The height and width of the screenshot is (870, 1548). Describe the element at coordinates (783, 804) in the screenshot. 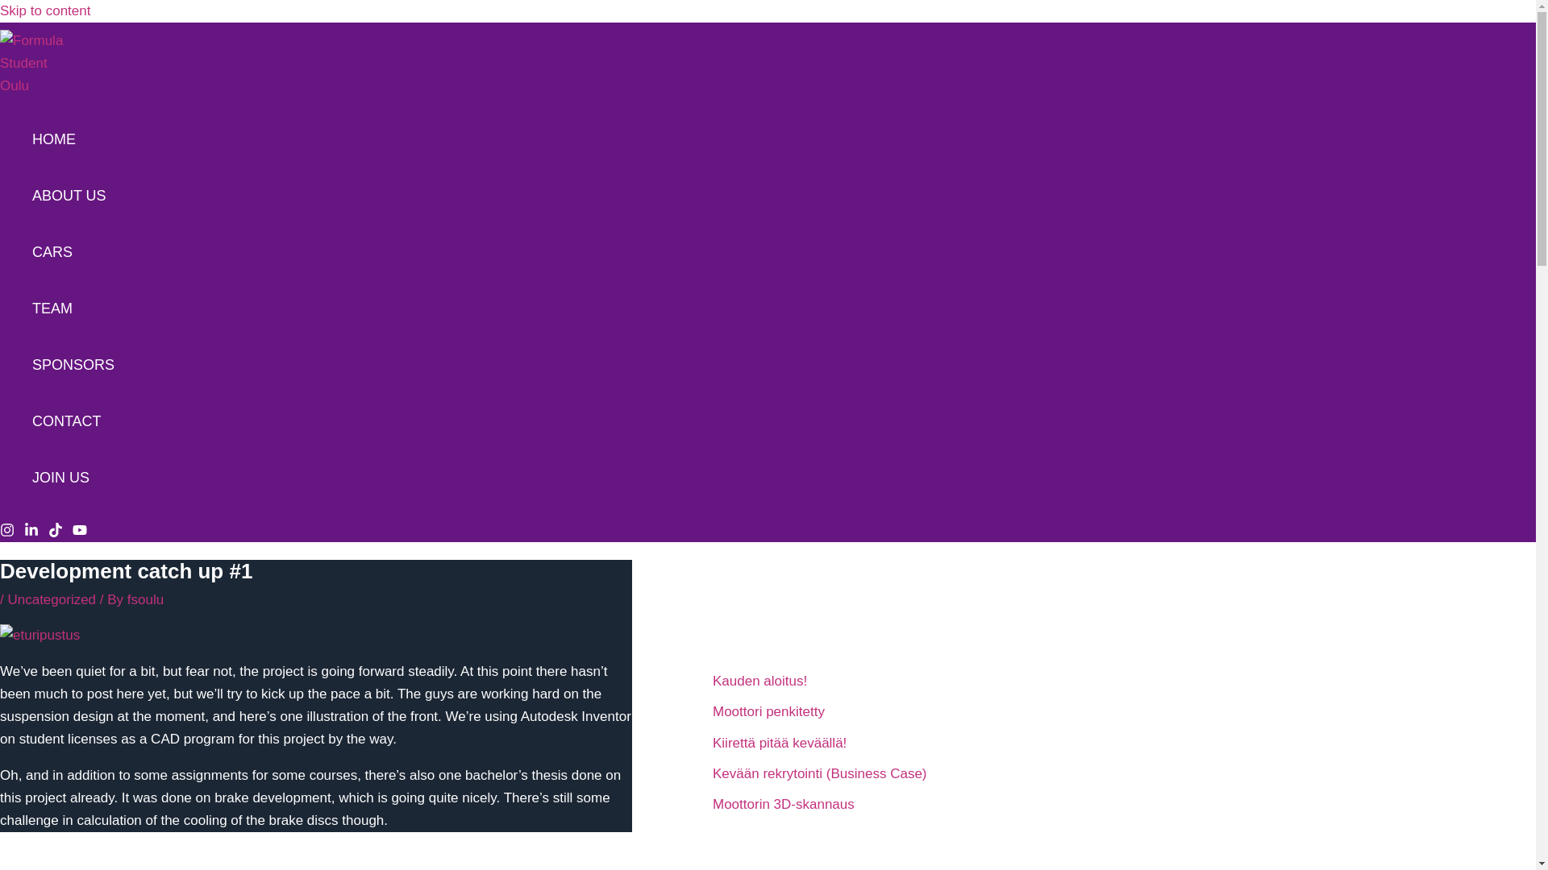

I see `Moottorin 3D-skannaus` at that location.